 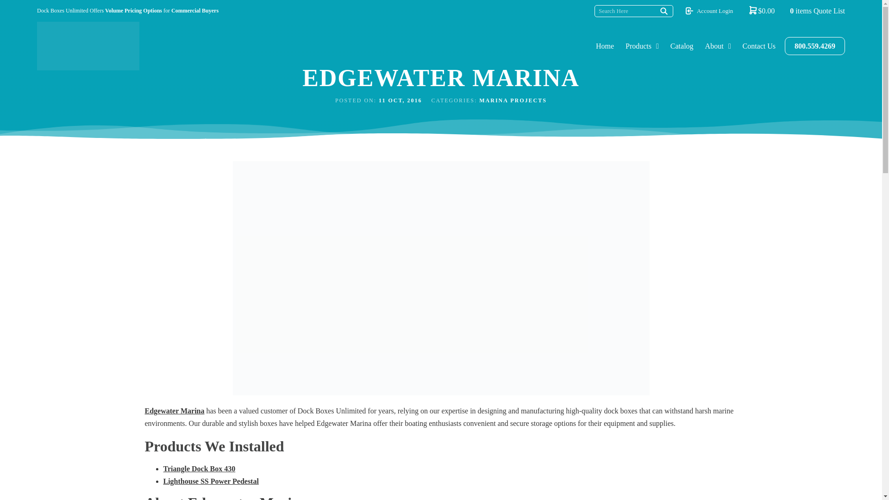 I want to click on Products, so click(x=639, y=46).